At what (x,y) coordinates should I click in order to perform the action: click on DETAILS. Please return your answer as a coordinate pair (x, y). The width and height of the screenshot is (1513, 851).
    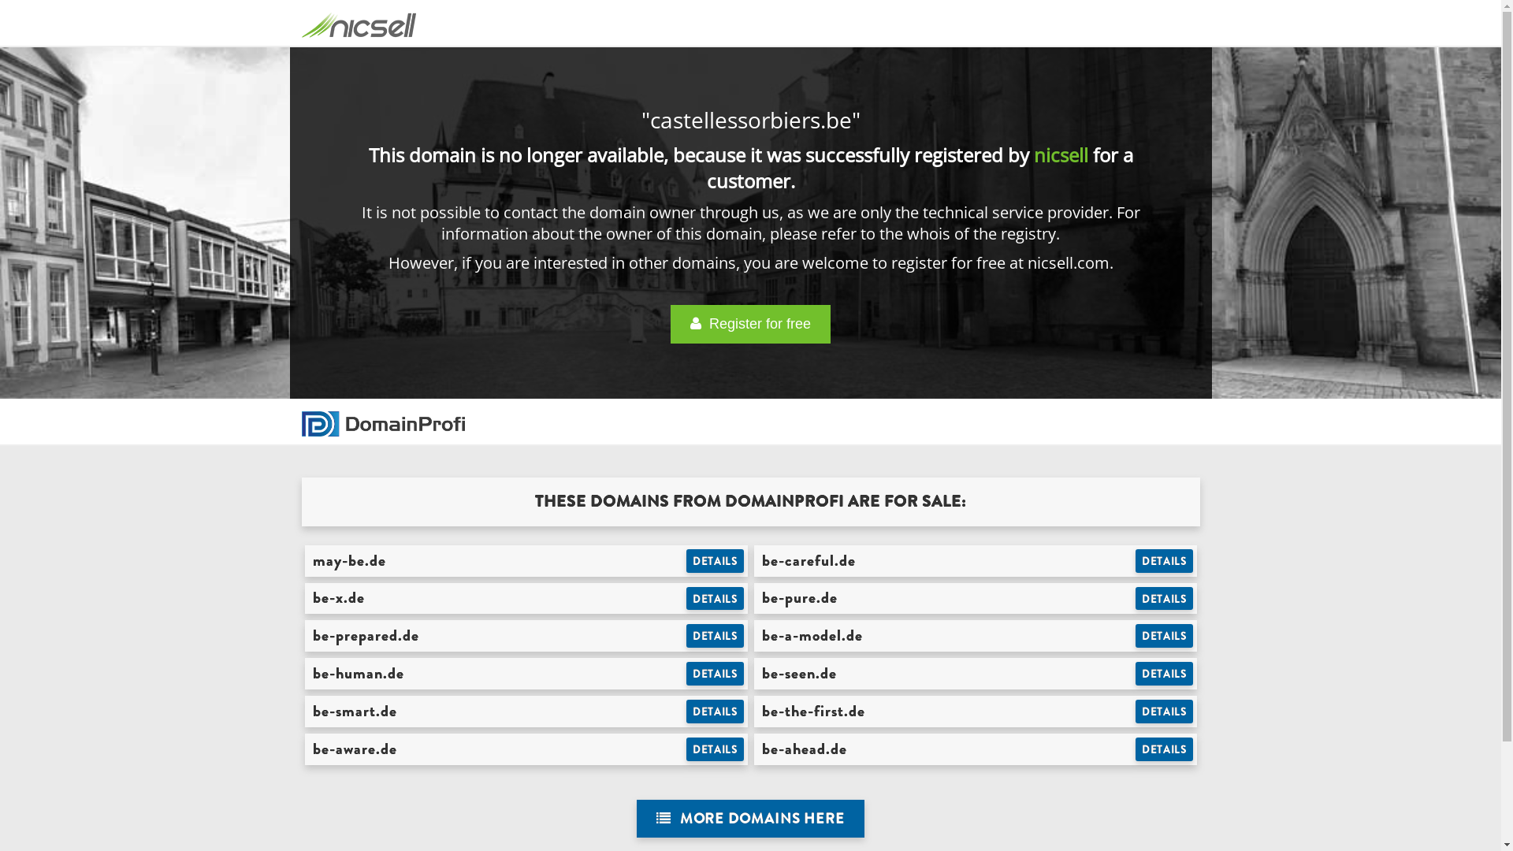
    Looking at the image, I should click on (1165, 749).